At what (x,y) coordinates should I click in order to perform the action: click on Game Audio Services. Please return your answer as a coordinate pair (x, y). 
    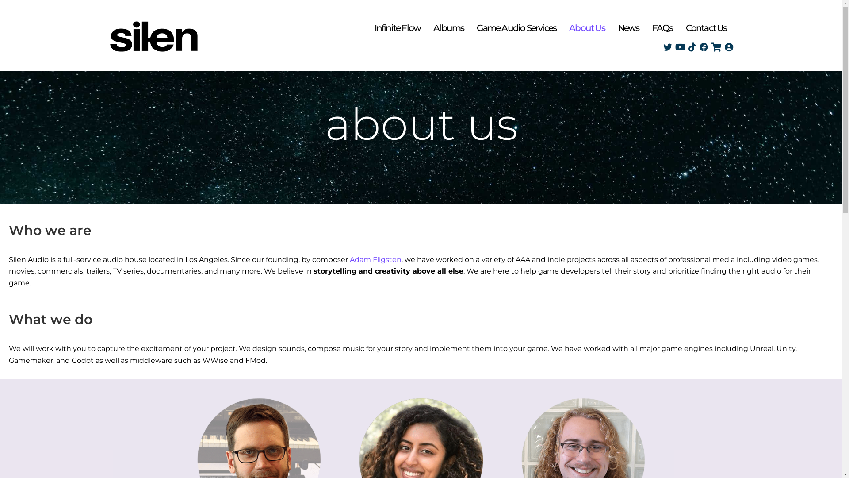
    Looking at the image, I should click on (516, 27).